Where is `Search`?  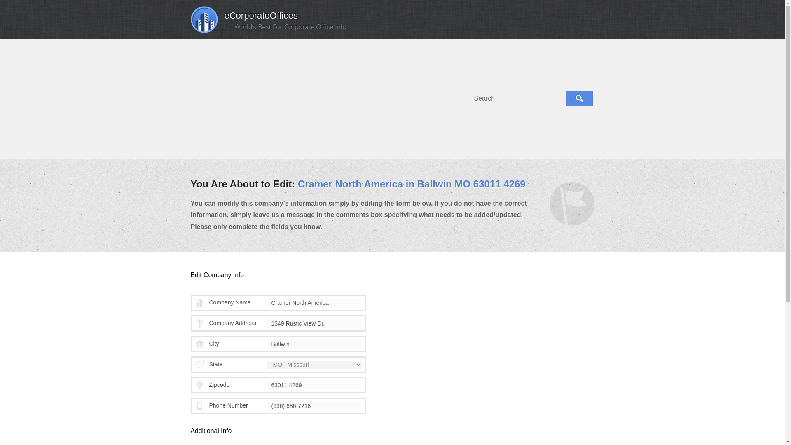 Search is located at coordinates (579, 98).